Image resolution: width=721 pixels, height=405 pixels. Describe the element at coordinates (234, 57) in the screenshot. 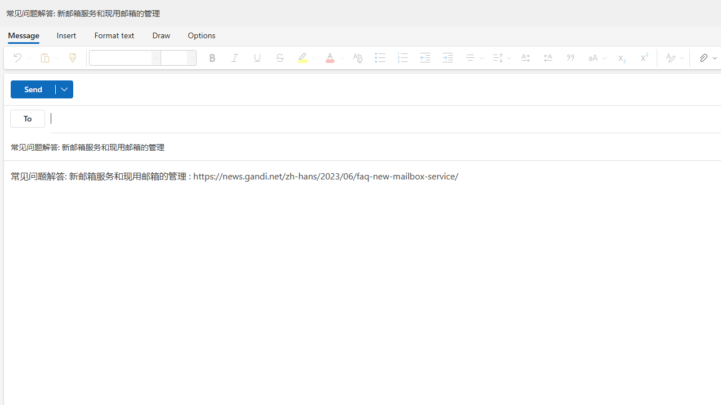

I see `Italic` at that location.